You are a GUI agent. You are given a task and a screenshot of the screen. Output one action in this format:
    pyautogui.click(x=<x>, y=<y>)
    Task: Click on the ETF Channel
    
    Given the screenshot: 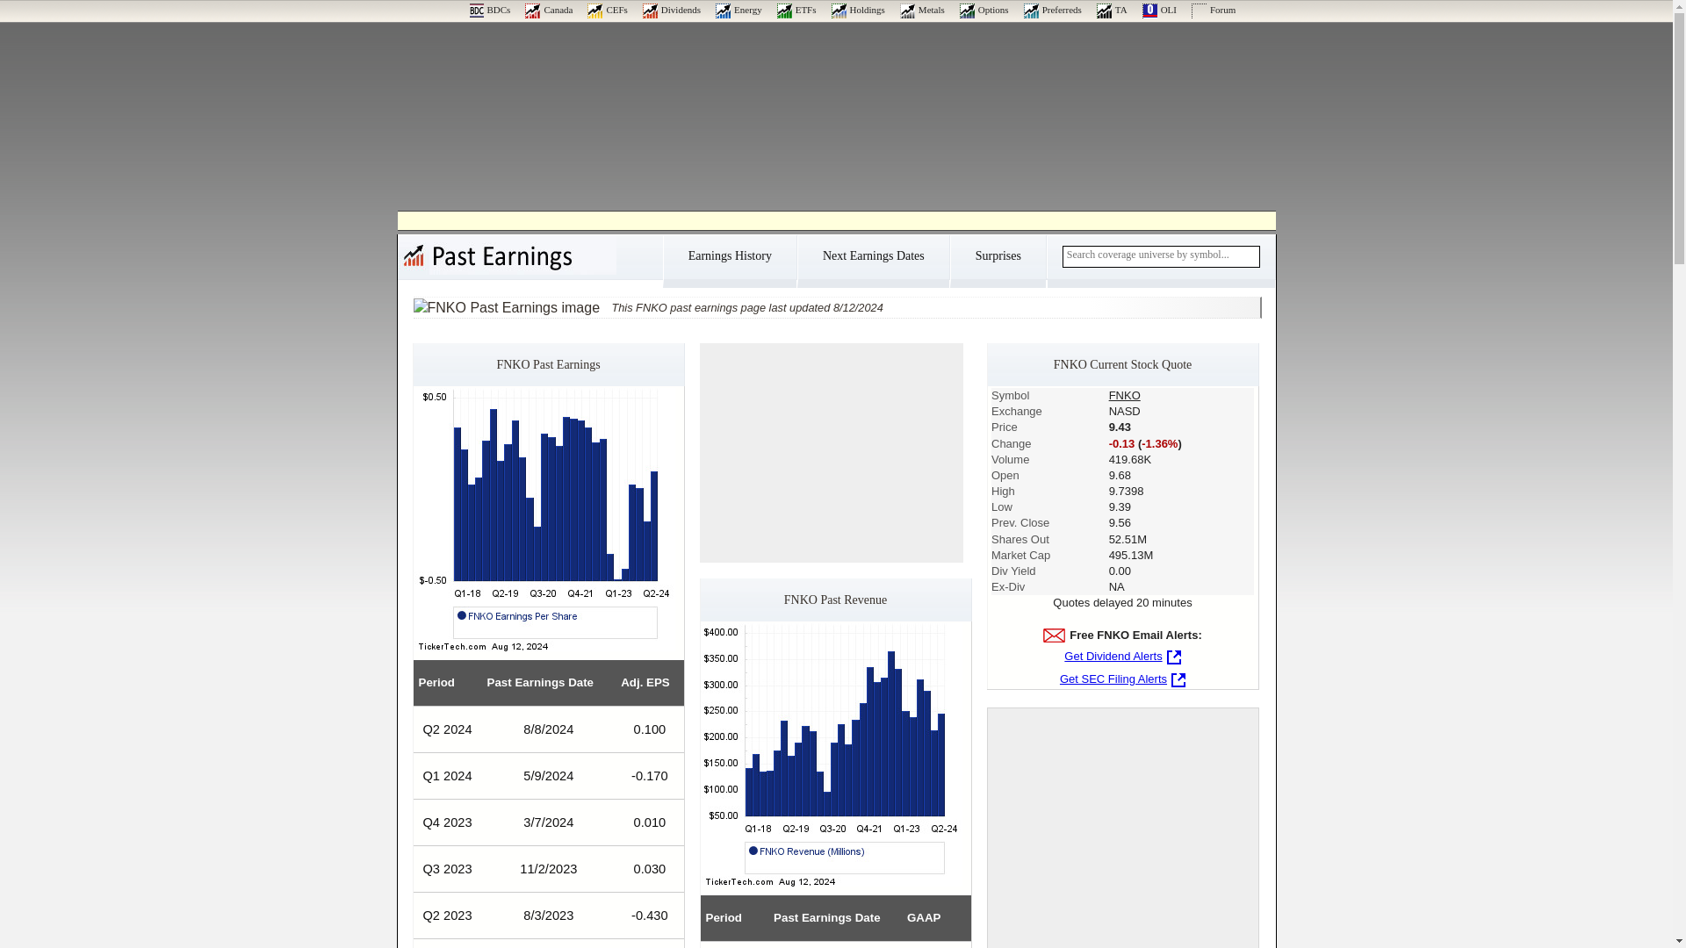 What is the action you would take?
    pyautogui.click(x=796, y=10)
    